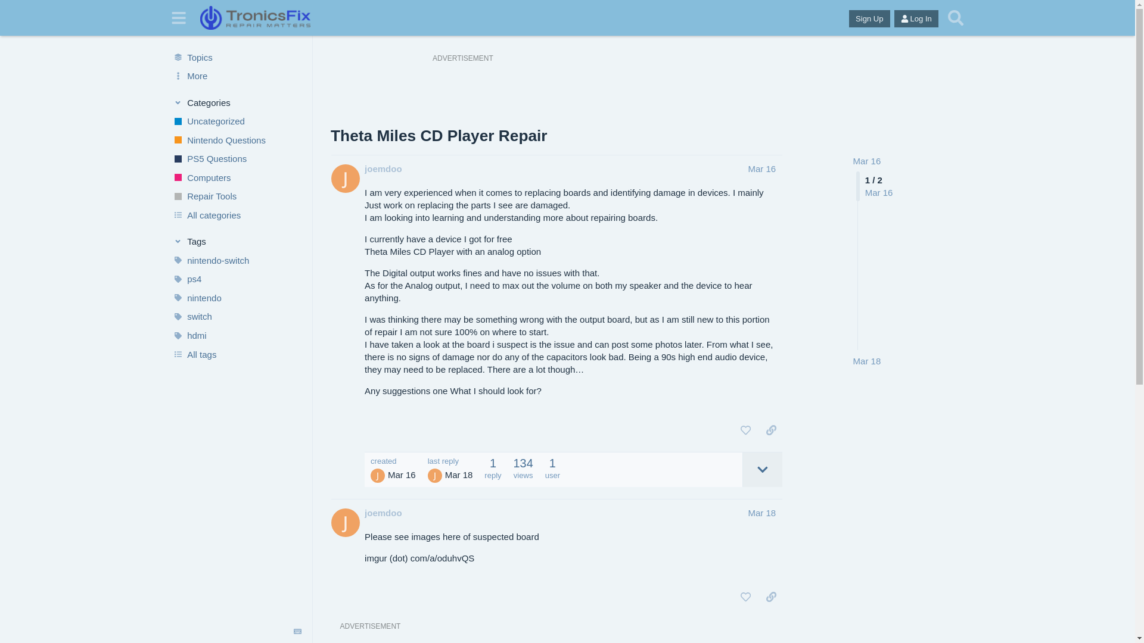  Describe the element at coordinates (237, 261) in the screenshot. I see `nintendo-switch` at that location.